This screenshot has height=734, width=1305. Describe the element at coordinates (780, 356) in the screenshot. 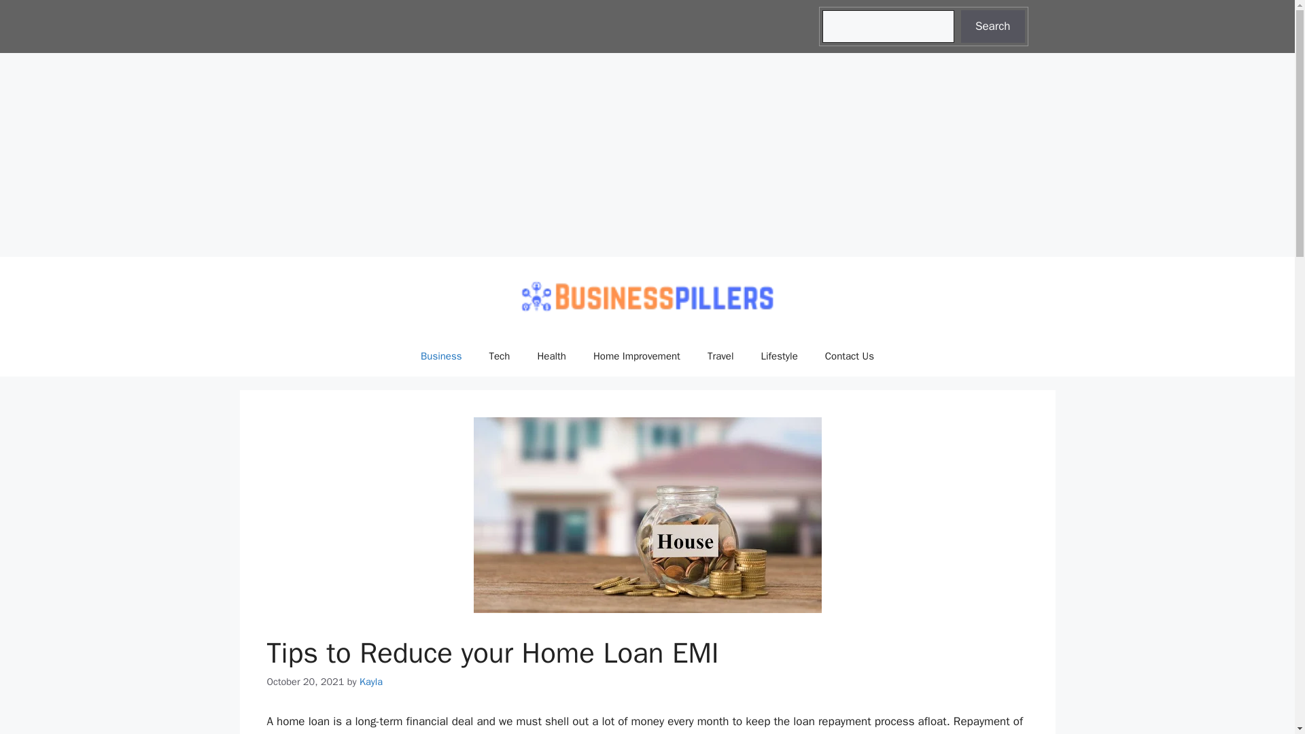

I see `Lifestyle` at that location.